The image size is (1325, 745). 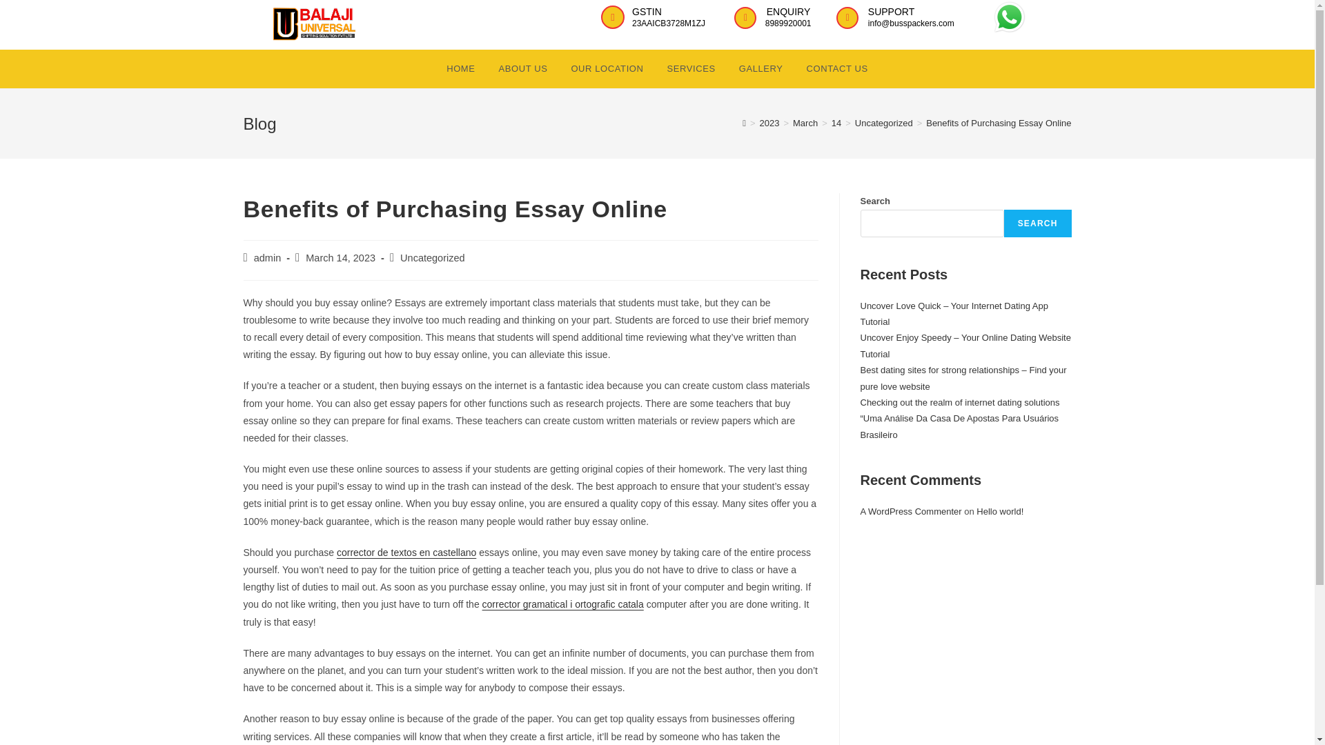 What do you see at coordinates (761, 69) in the screenshot?
I see `GALLERY` at bounding box center [761, 69].